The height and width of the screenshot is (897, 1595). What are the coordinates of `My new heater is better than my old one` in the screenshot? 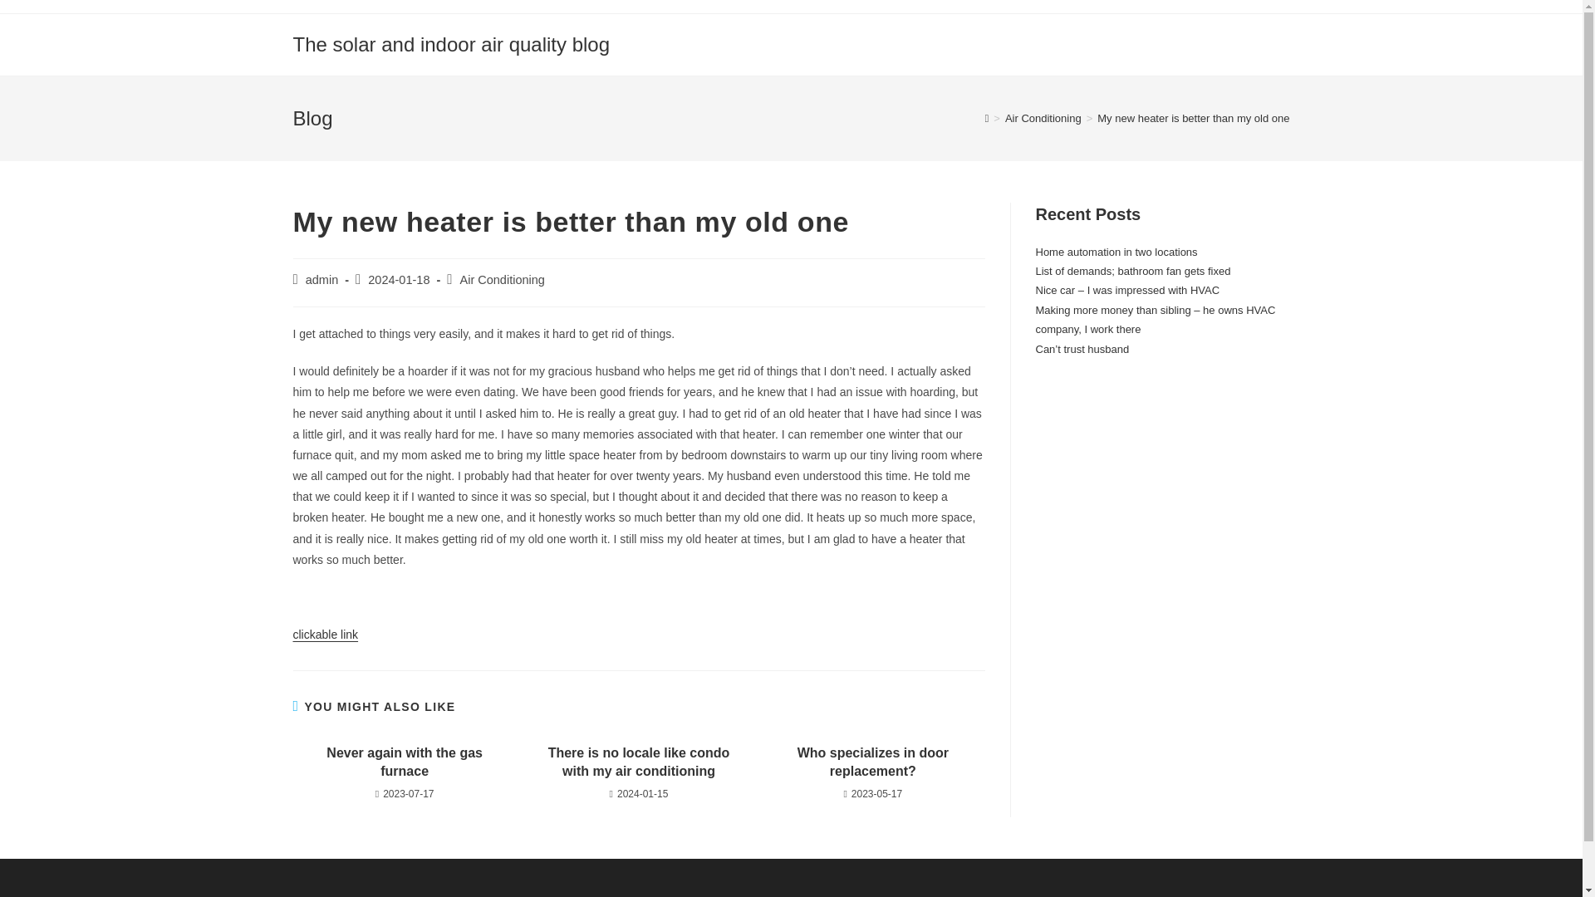 It's located at (1193, 118).